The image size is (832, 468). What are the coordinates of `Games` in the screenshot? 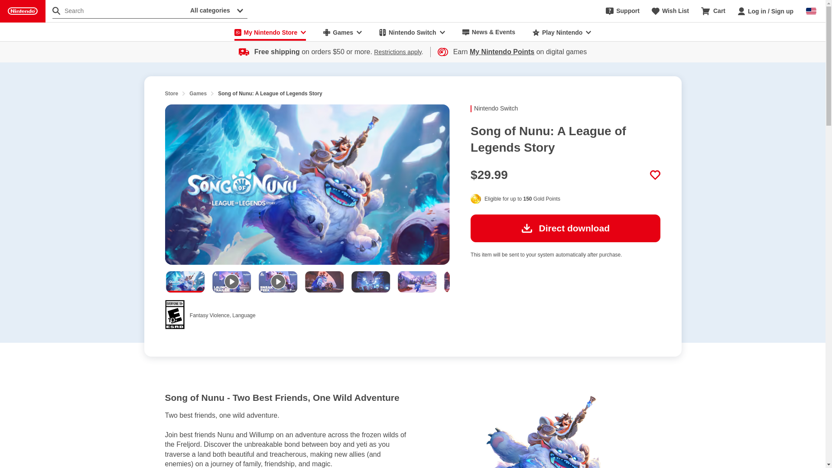 It's located at (342, 32).